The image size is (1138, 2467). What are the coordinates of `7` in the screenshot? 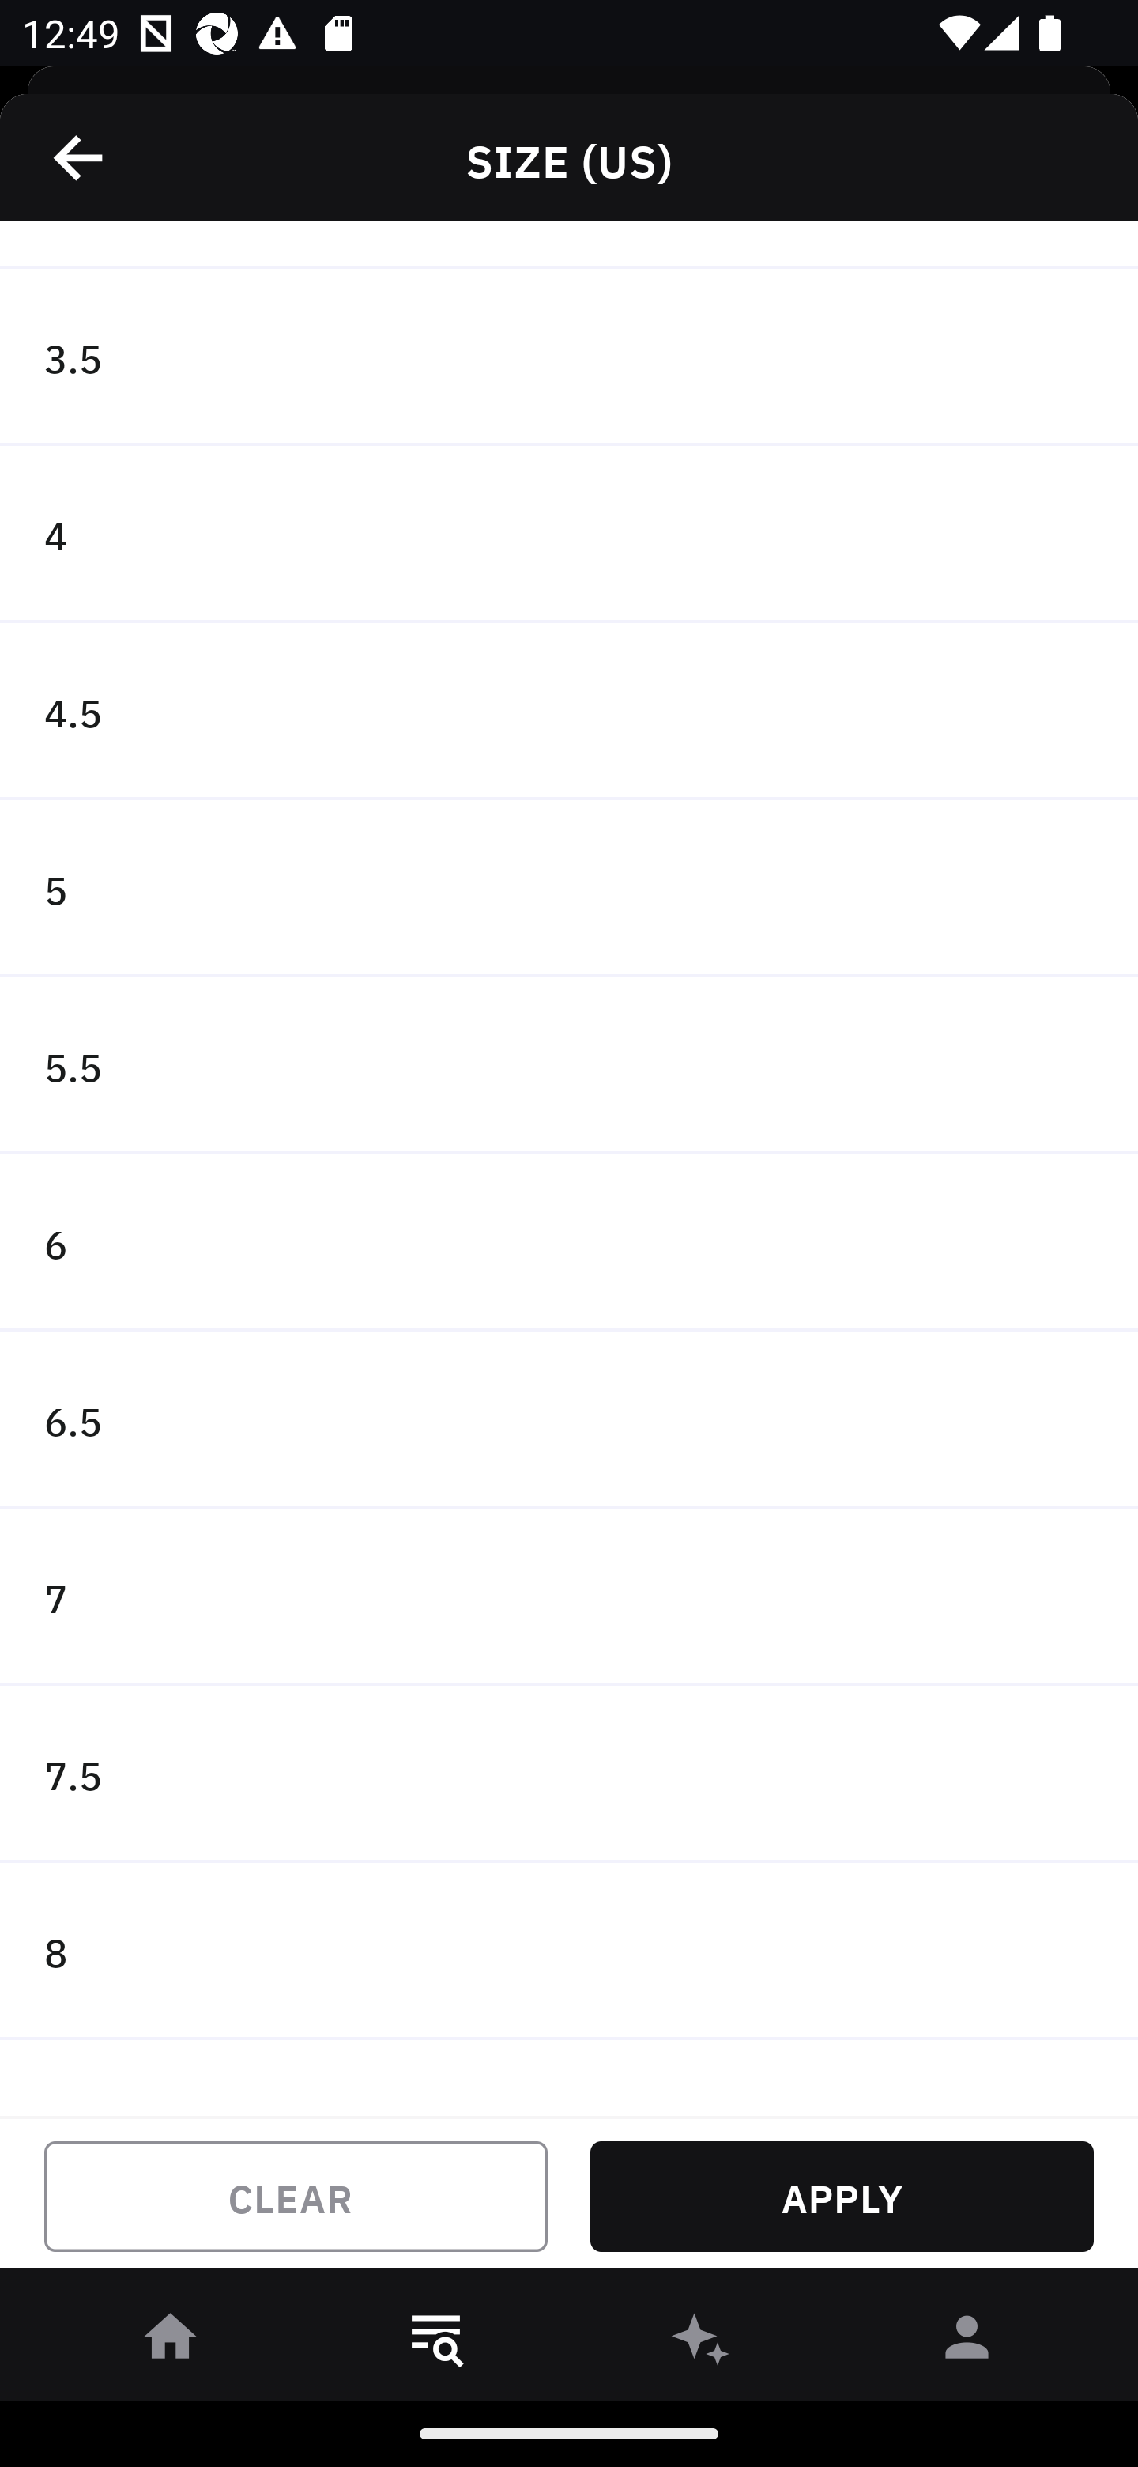 It's located at (569, 1597).